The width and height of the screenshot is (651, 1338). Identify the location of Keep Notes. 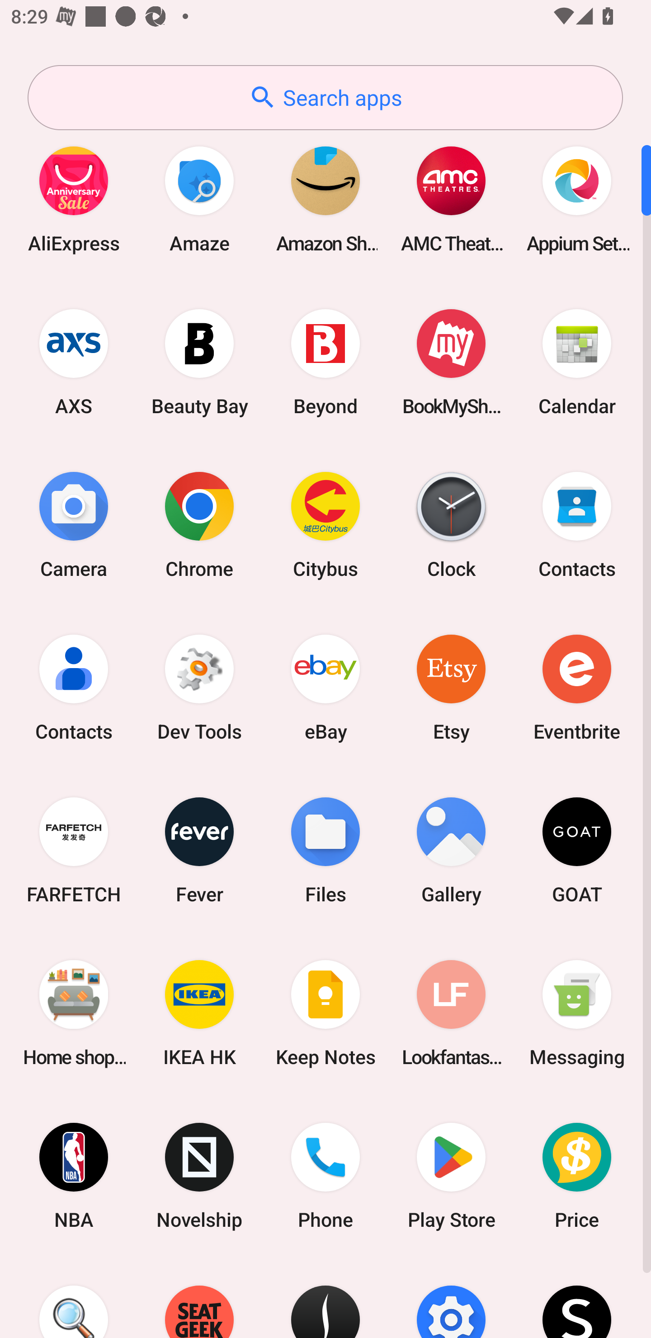
(325, 1013).